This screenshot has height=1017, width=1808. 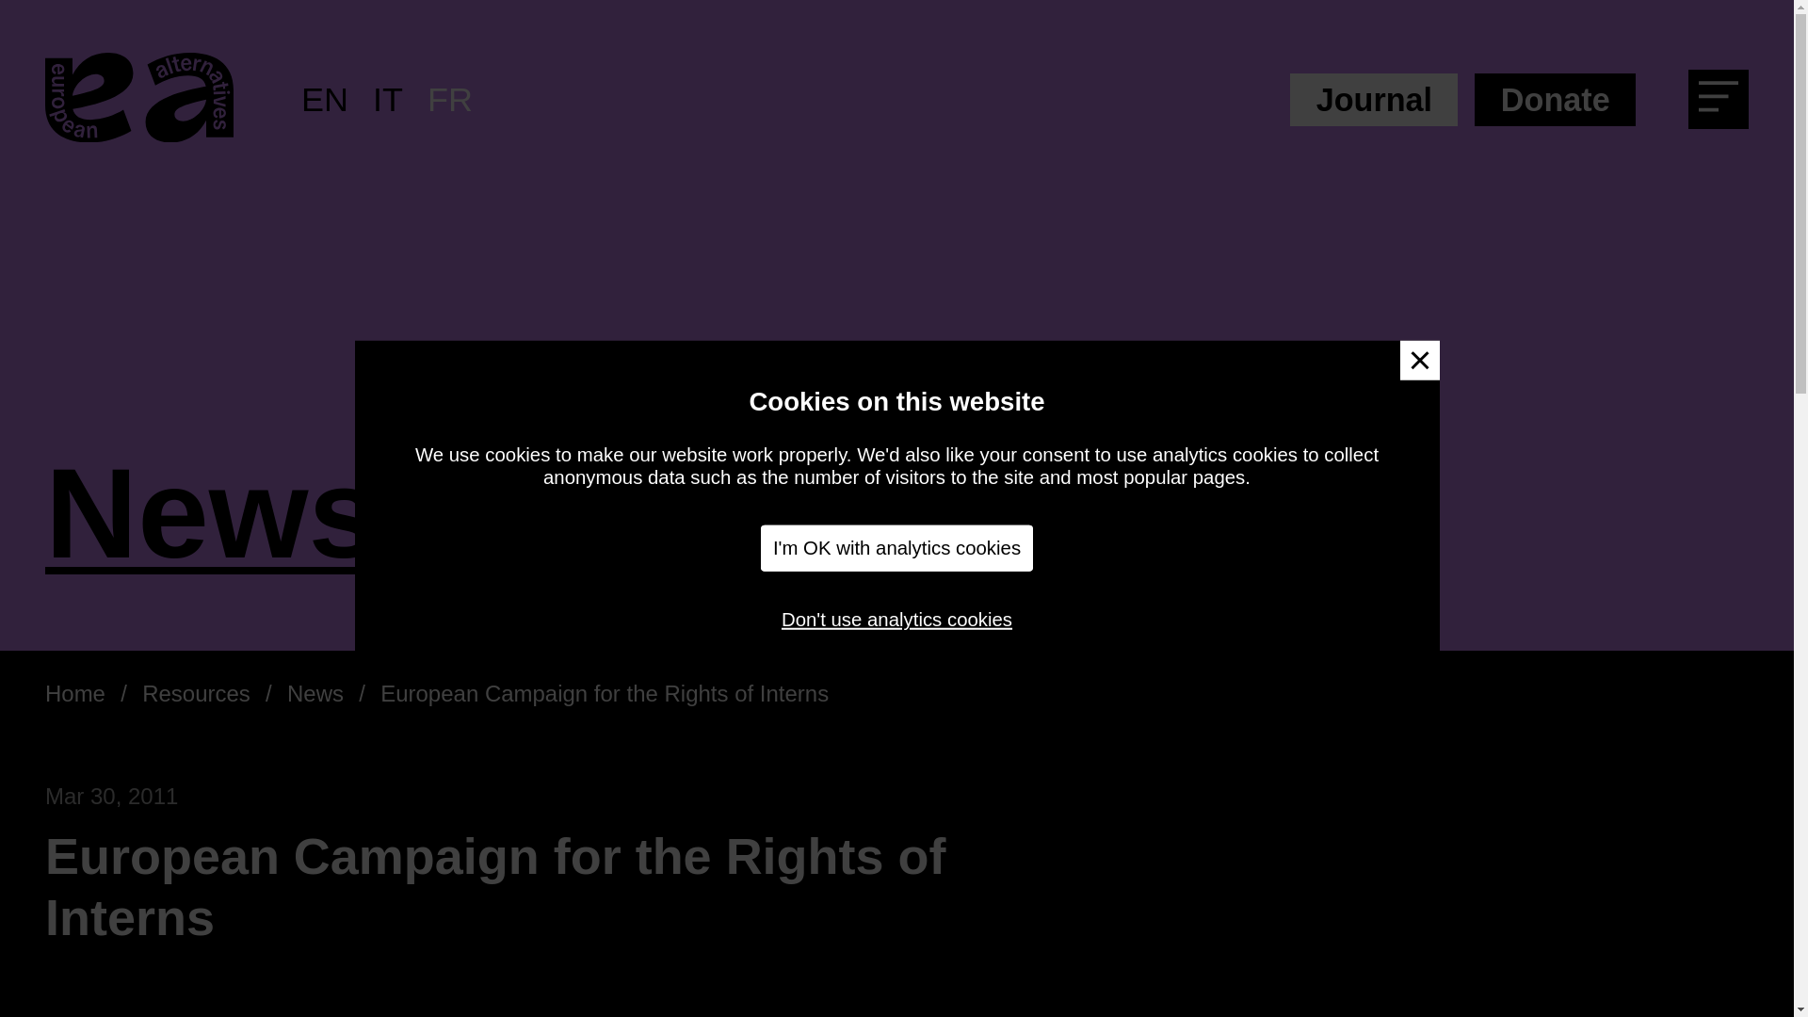 What do you see at coordinates (1373, 99) in the screenshot?
I see `Journal` at bounding box center [1373, 99].